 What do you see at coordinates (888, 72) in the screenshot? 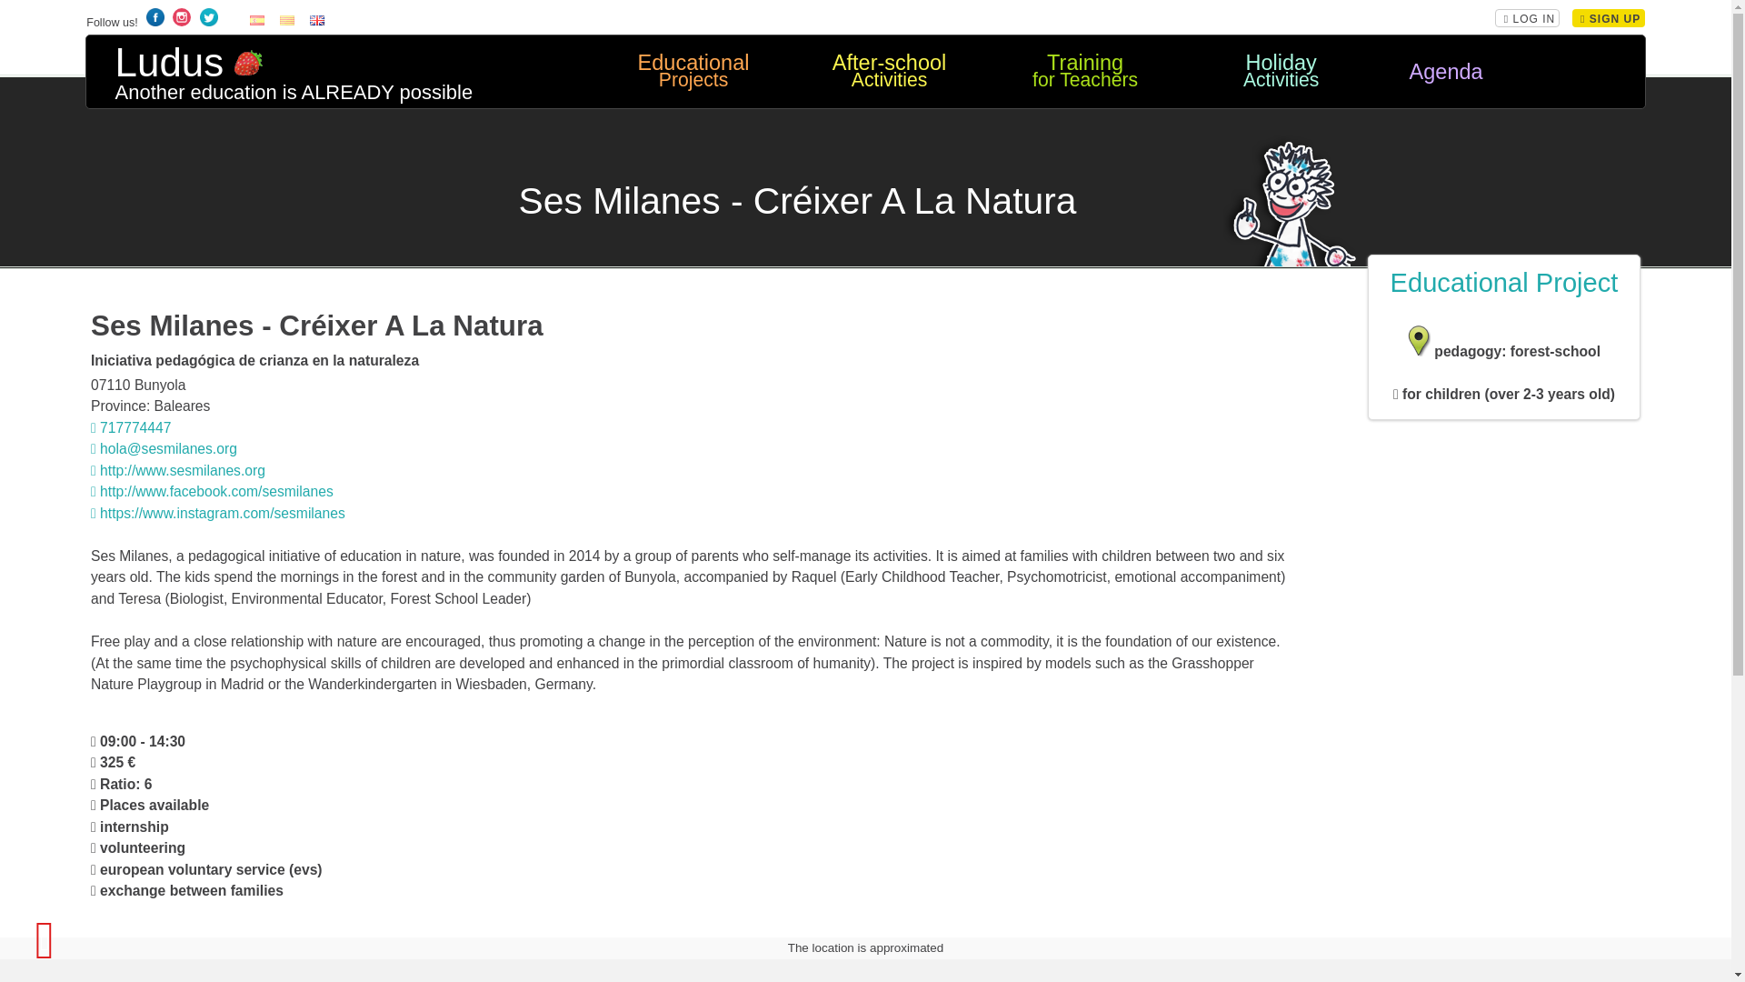
I see `Workshops and afterschool activities` at bounding box center [888, 72].